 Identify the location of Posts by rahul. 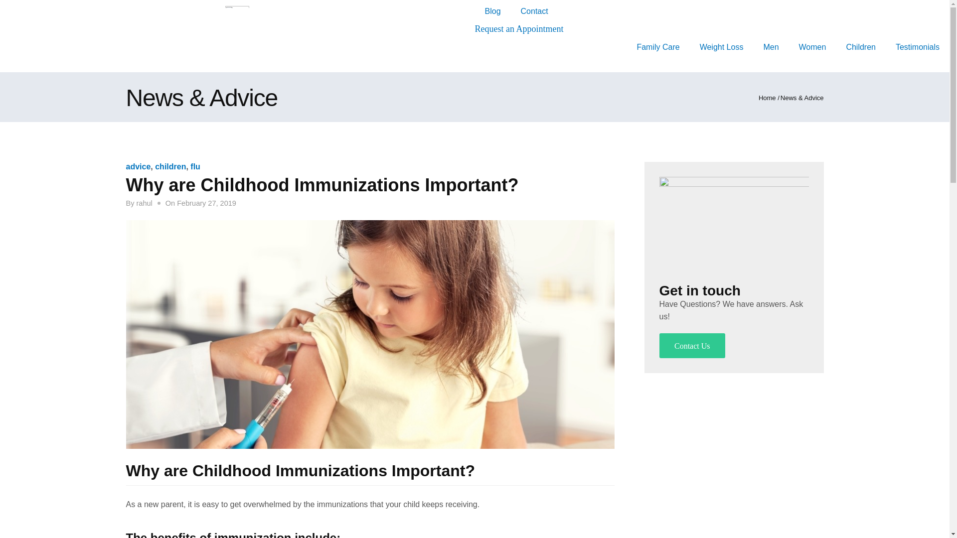
(144, 203).